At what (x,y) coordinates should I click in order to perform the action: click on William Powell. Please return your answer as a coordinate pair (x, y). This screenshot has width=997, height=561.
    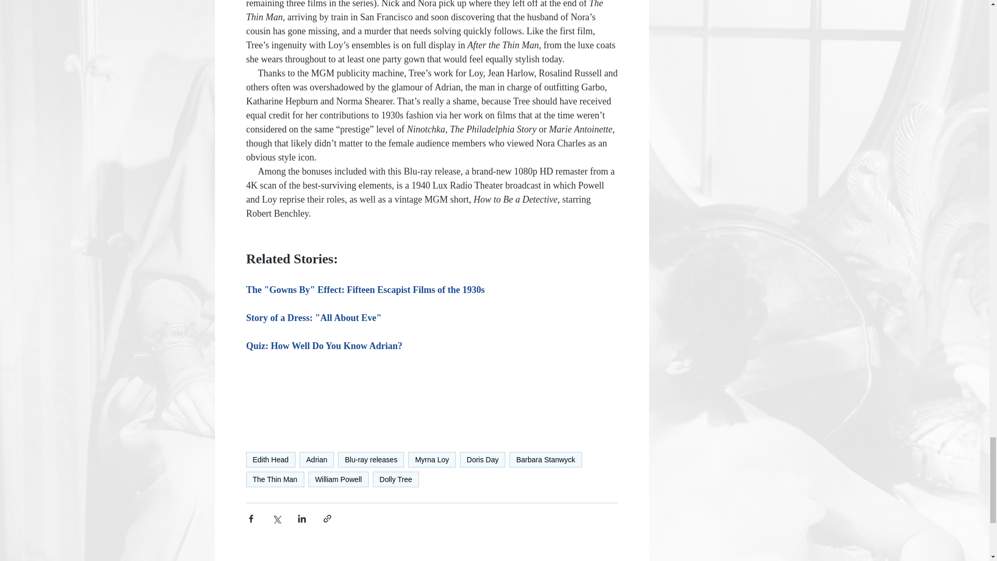
    Looking at the image, I should click on (339, 479).